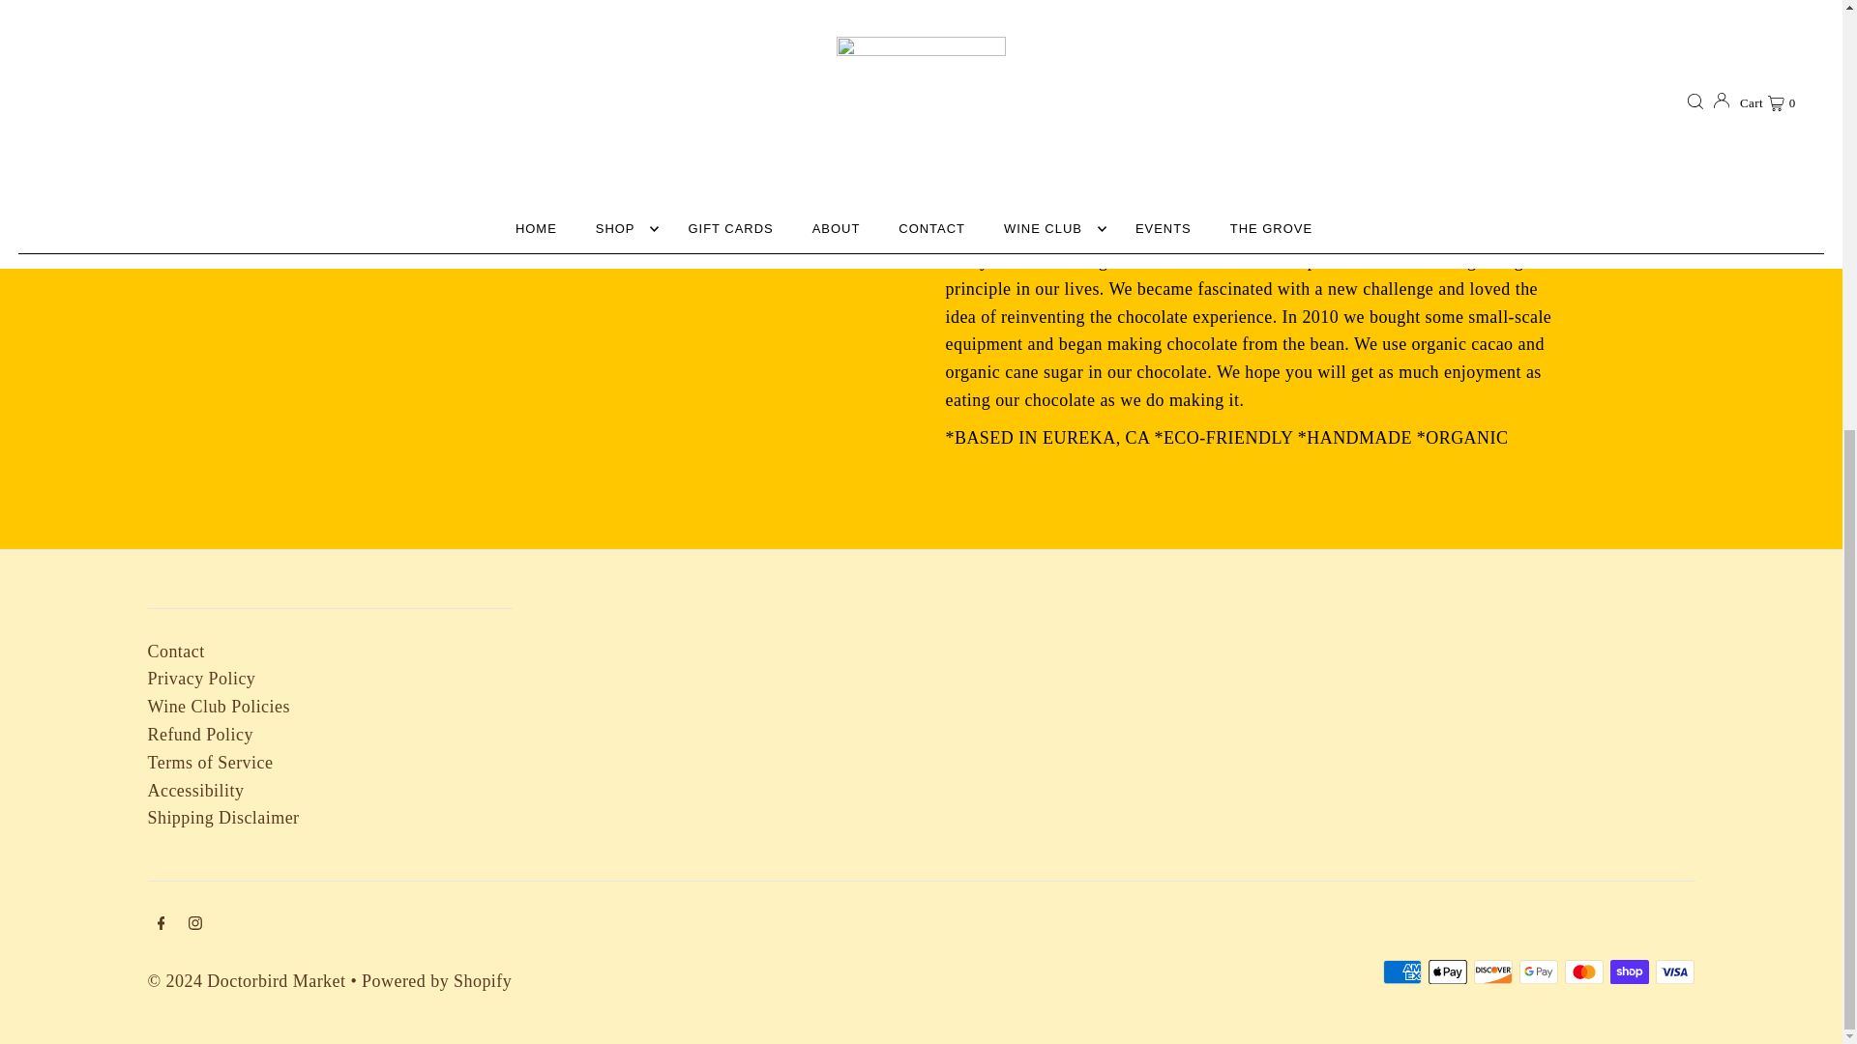 This screenshot has width=1857, height=1044. What do you see at coordinates (1538, 971) in the screenshot?
I see `Google Pay` at bounding box center [1538, 971].